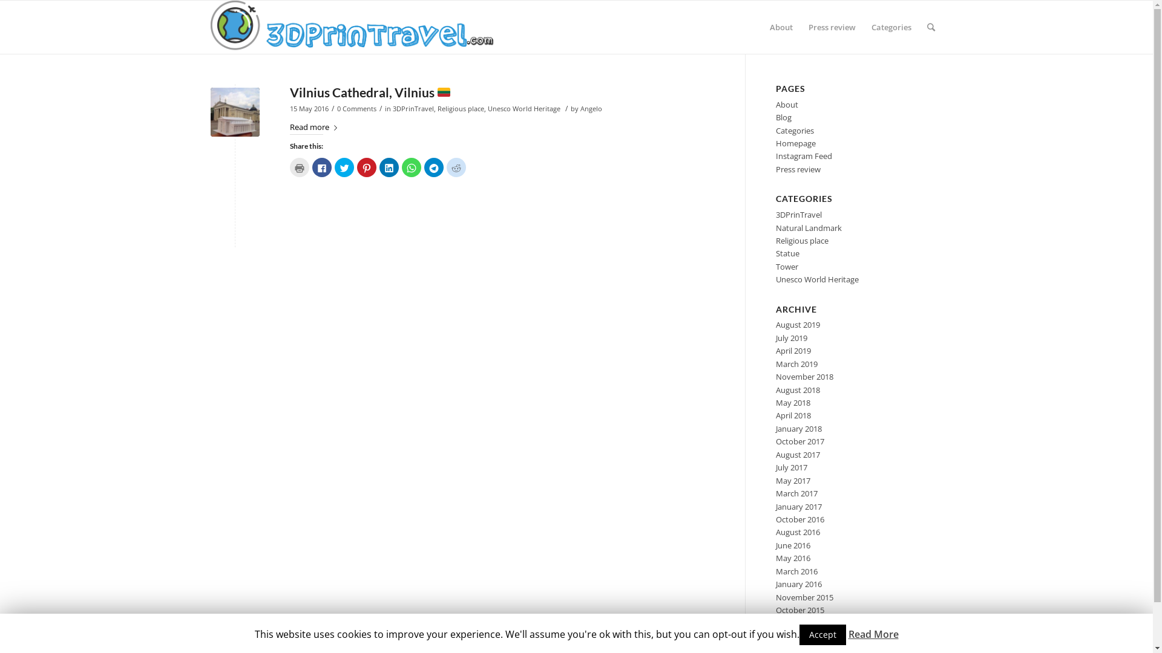 This screenshot has height=653, width=1162. What do you see at coordinates (800, 441) in the screenshot?
I see `October 2017` at bounding box center [800, 441].